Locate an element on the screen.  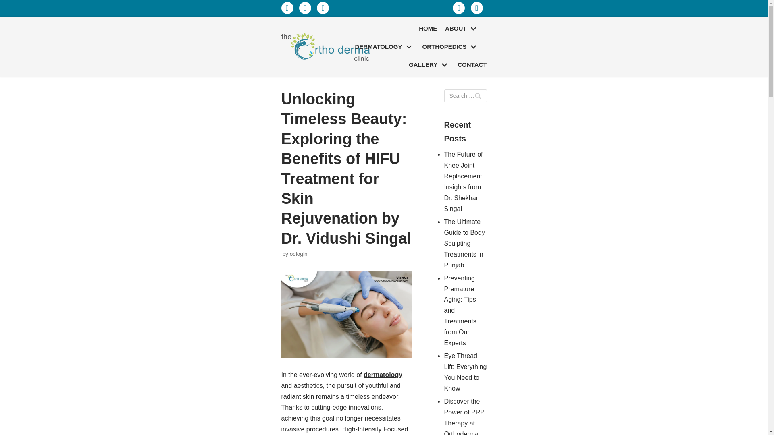
HOME is located at coordinates (428, 29).